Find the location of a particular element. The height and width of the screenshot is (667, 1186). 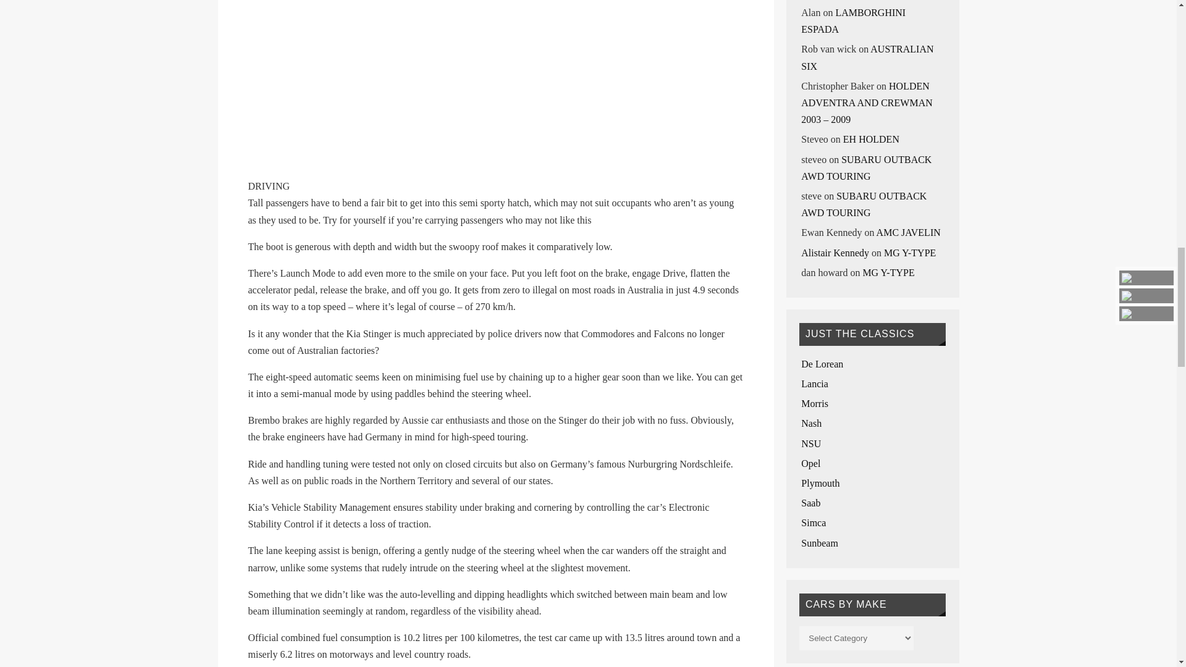

SUBARU OUTBACK AWD TOURING is located at coordinates (864, 204).